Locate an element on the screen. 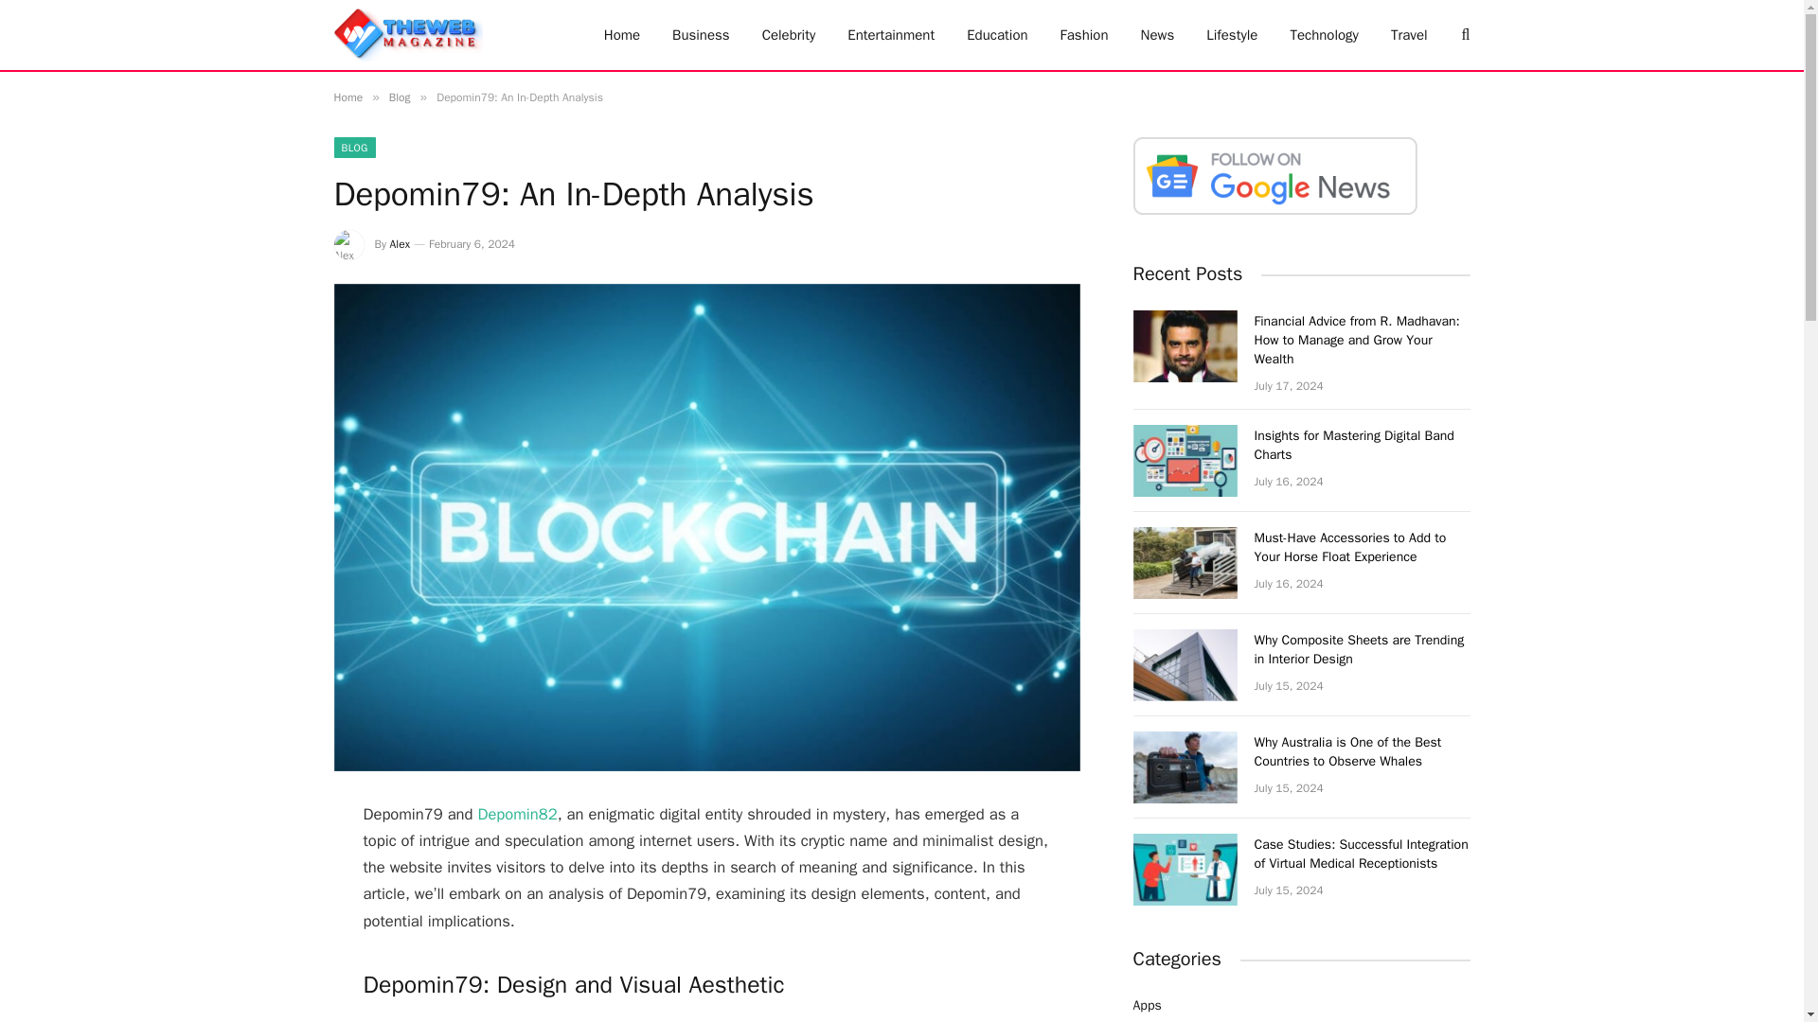 The image size is (1818, 1022). News is located at coordinates (1157, 35).